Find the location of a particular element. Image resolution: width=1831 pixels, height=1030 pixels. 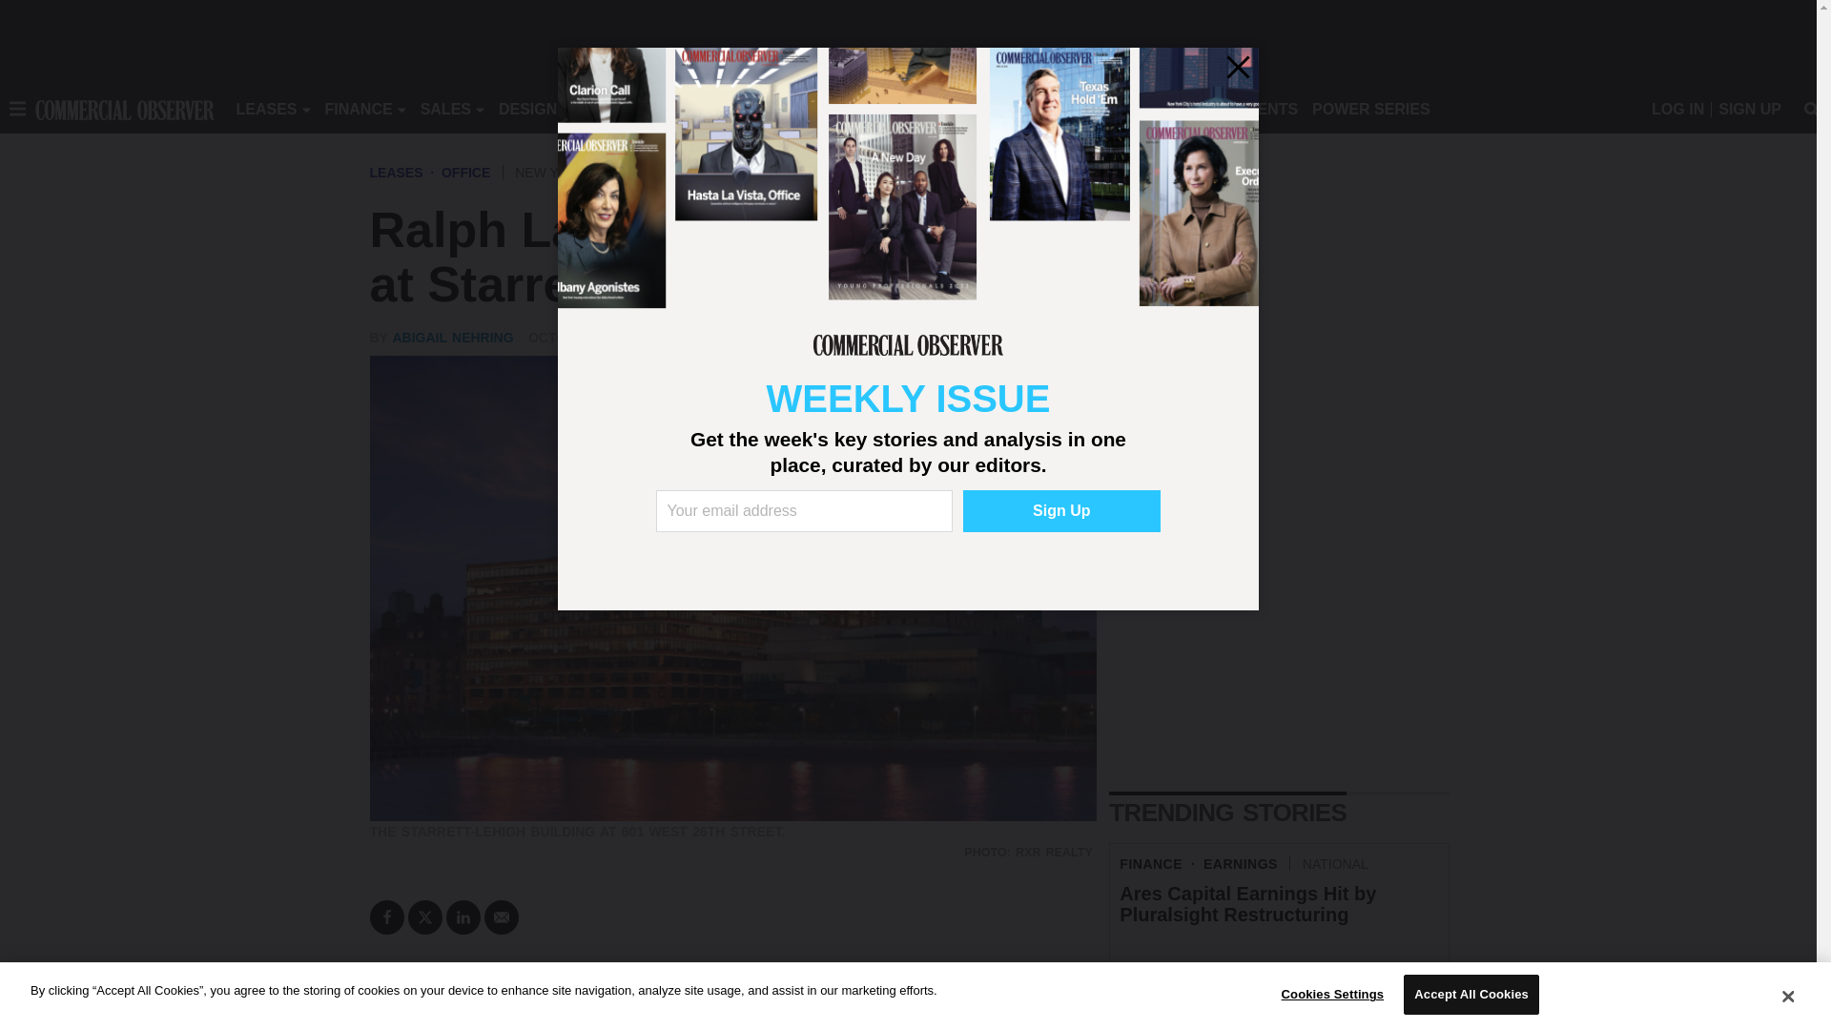

FINANCE is located at coordinates (359, 109).